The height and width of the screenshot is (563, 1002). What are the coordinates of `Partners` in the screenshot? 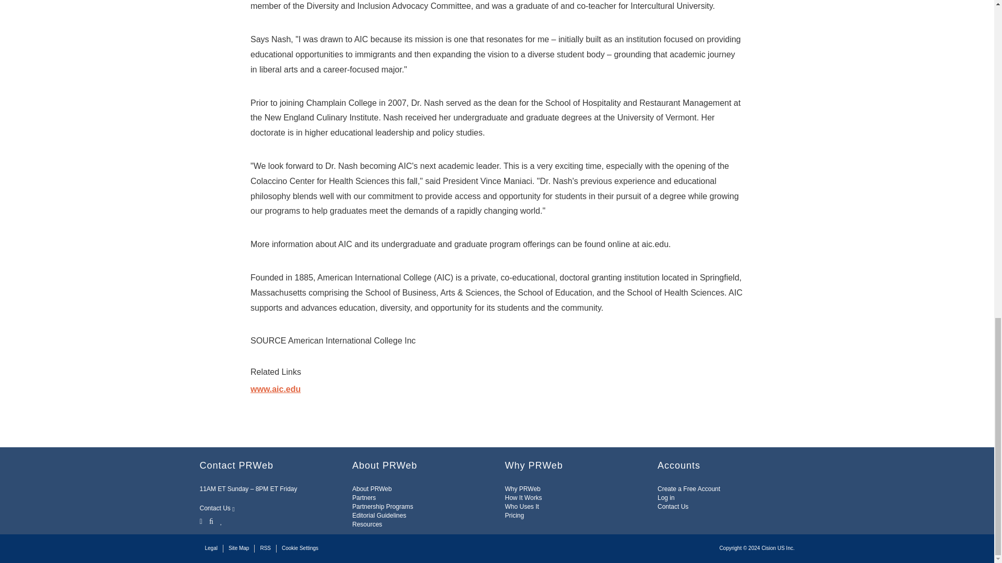 It's located at (364, 498).